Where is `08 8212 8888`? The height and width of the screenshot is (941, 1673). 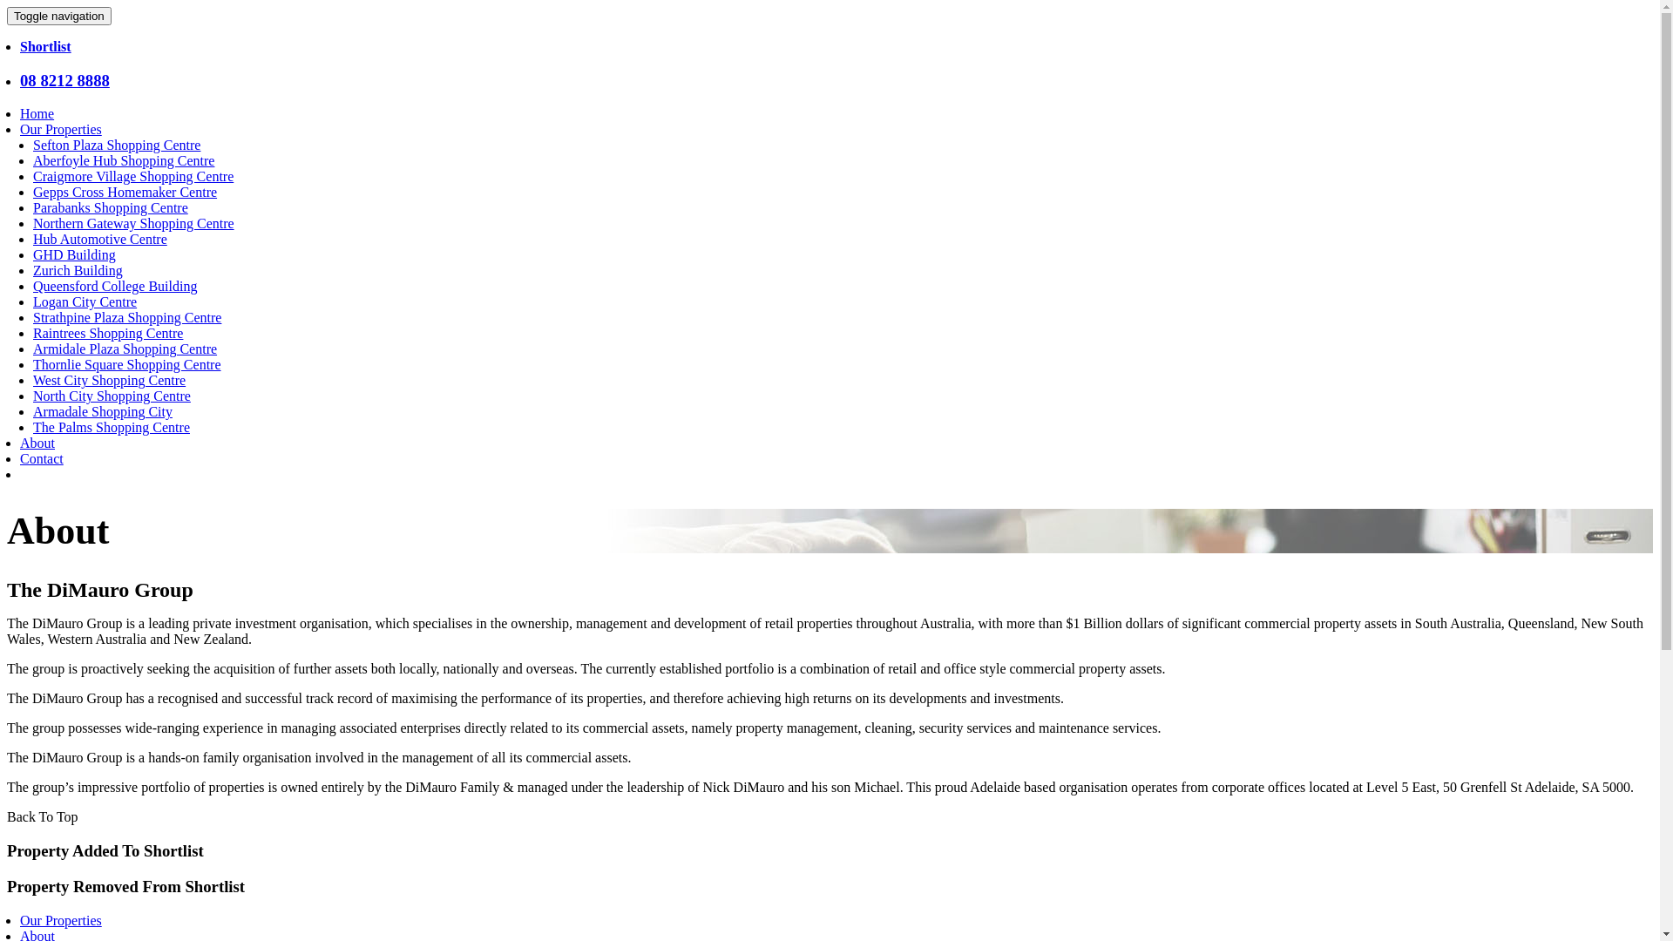
08 8212 8888 is located at coordinates (64, 80).